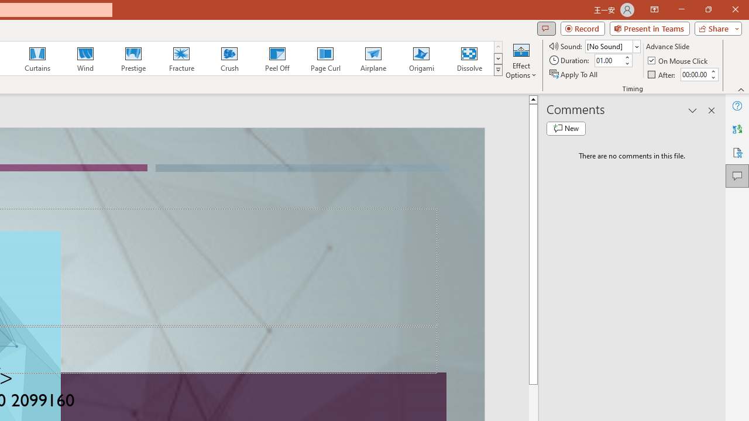  Describe the element at coordinates (679, 61) in the screenshot. I see `On Mouse Click` at that location.